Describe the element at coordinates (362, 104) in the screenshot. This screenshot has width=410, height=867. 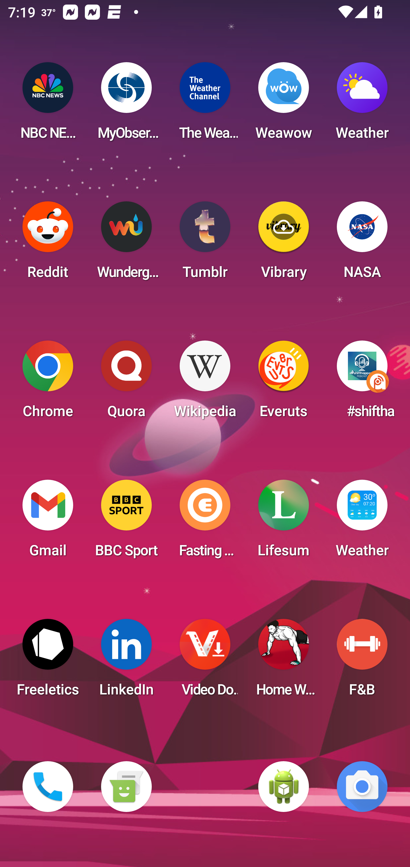
I see `Weather` at that location.